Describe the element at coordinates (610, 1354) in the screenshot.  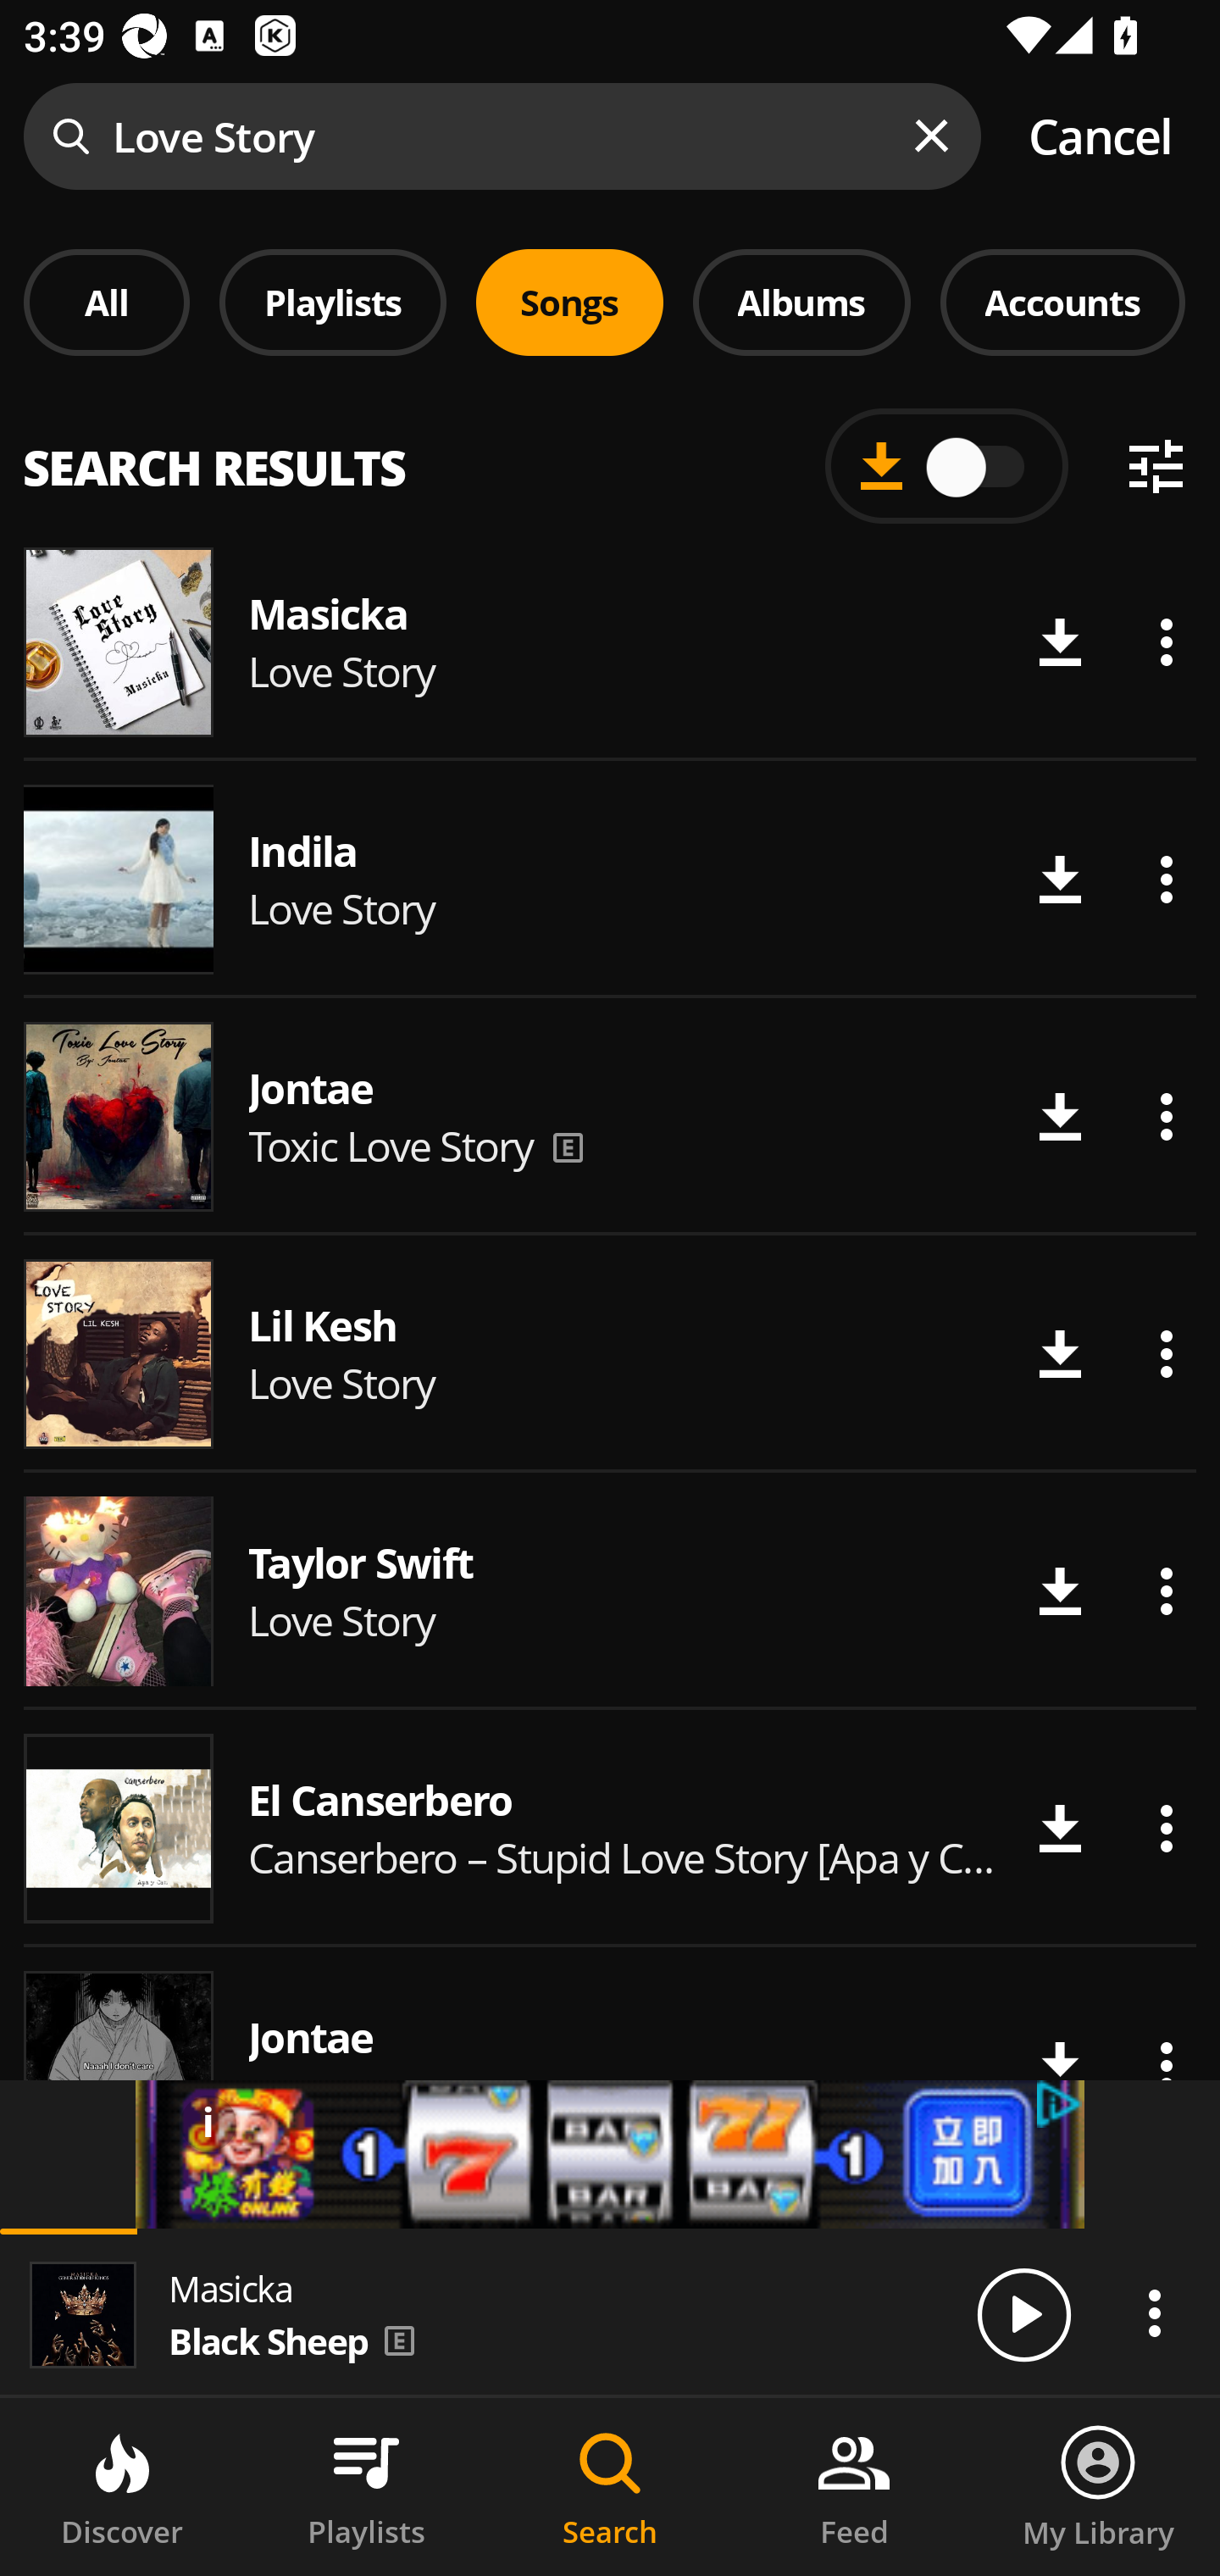
I see `Song artwork Lil Kesh Love Story Download Actions` at that location.